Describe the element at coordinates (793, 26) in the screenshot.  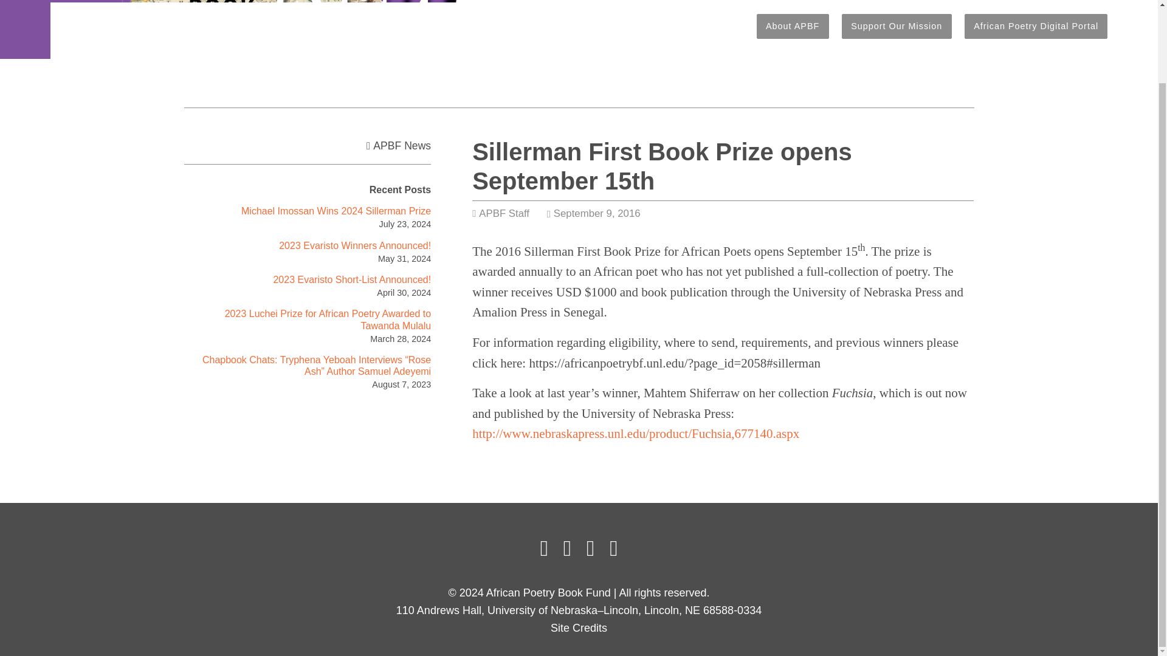
I see `About APBF` at that location.